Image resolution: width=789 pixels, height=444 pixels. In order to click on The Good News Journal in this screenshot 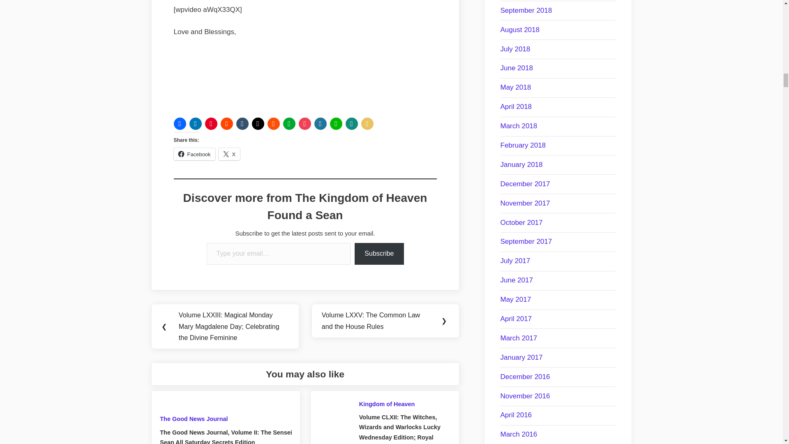, I will do `click(194, 419)`.